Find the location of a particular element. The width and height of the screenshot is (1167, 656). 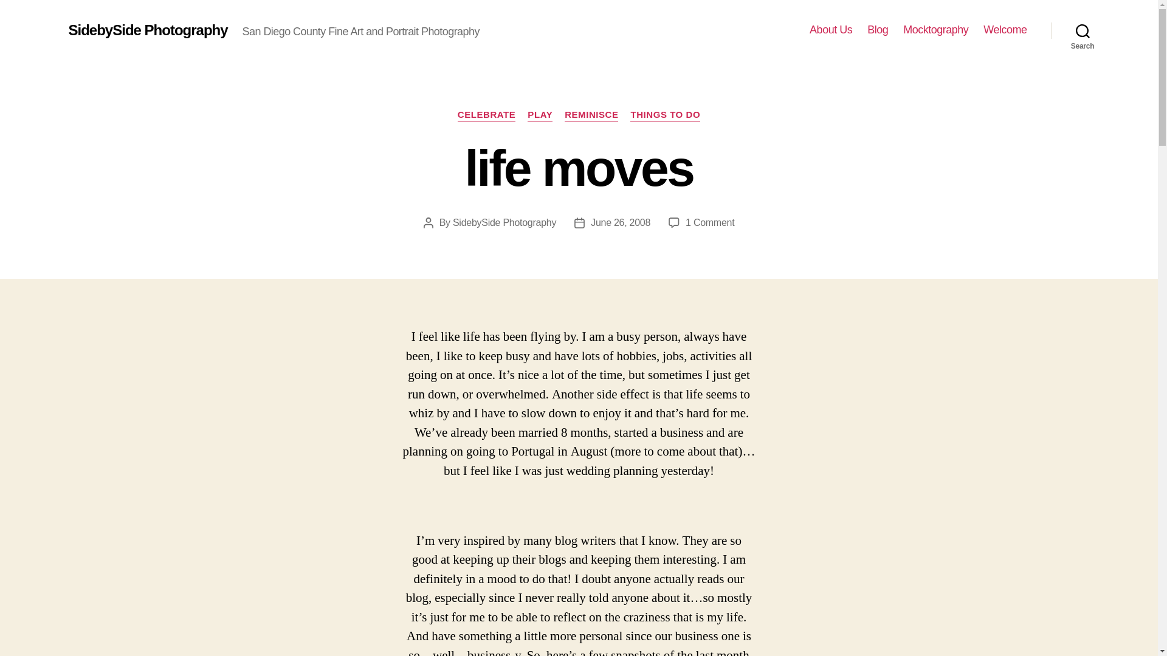

About Us is located at coordinates (591, 115).